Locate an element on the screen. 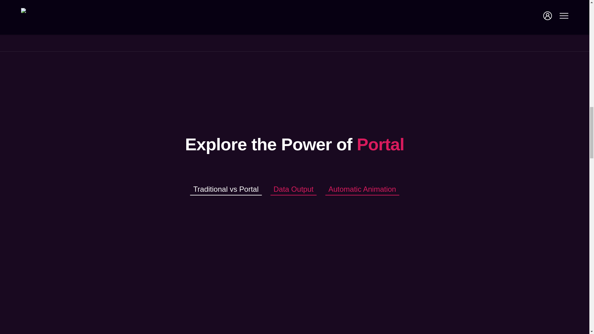 The height and width of the screenshot is (334, 594). Data Output is located at coordinates (293, 189).